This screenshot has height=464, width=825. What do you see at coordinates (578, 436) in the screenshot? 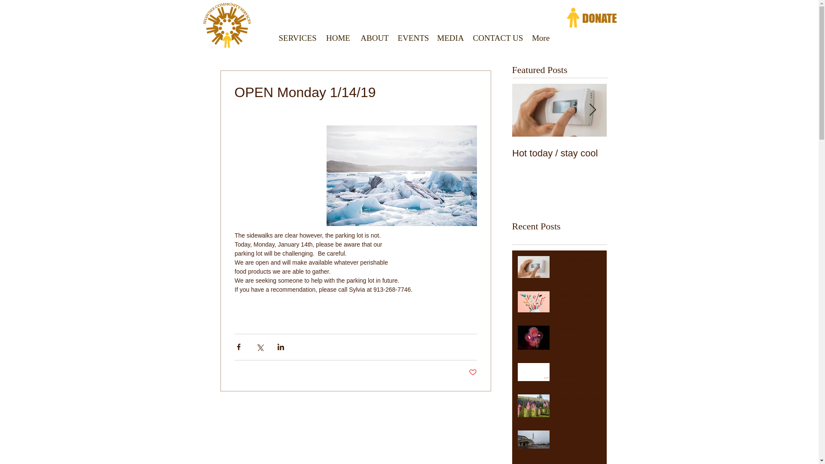
I see `OPEN` at bounding box center [578, 436].